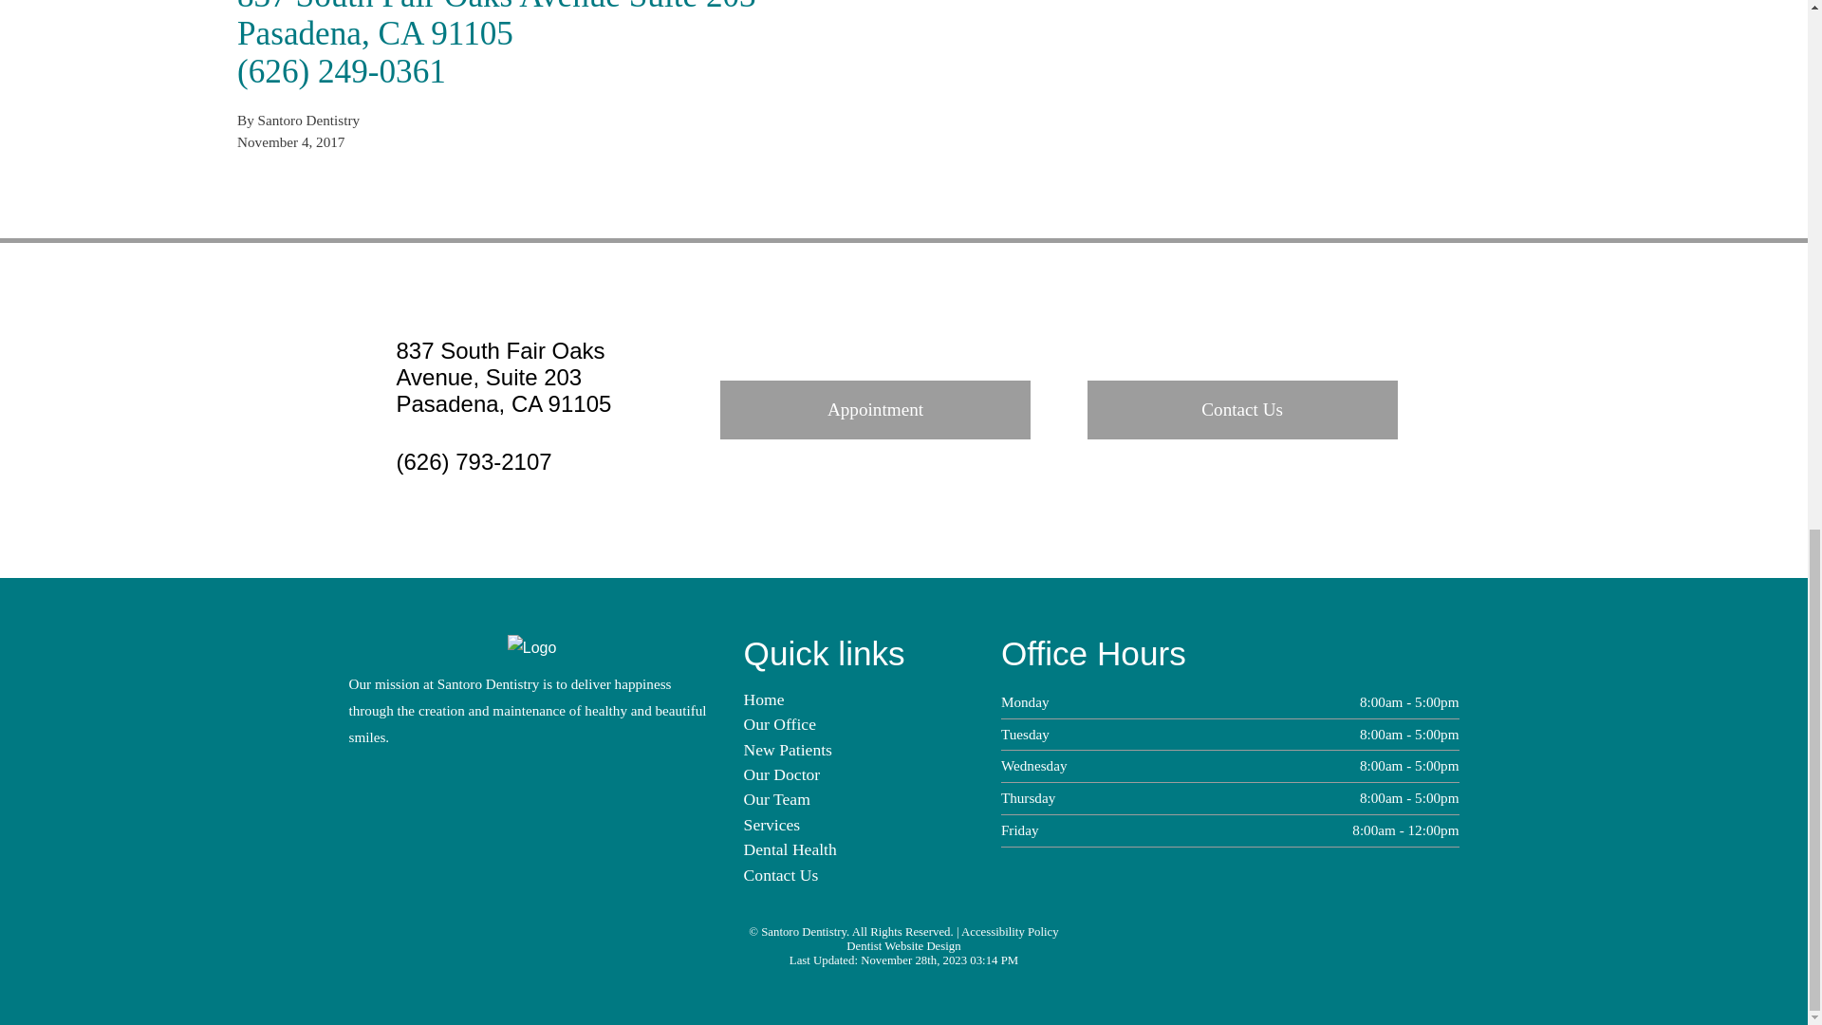 The height and width of the screenshot is (1025, 1822). Describe the element at coordinates (875, 410) in the screenshot. I see `Appointment` at that location.